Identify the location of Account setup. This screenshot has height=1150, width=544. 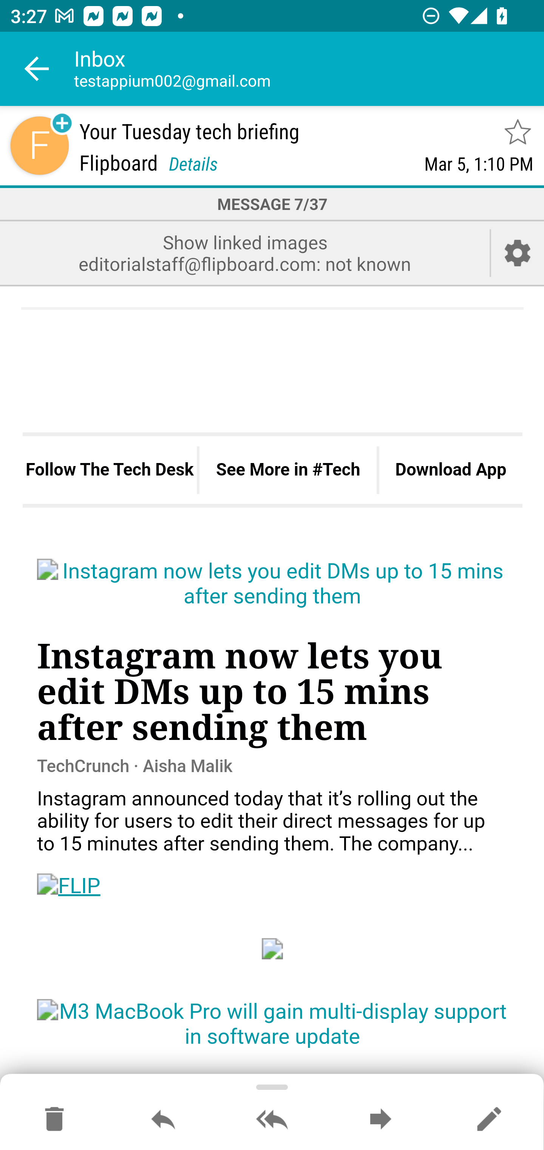
(518, 253).